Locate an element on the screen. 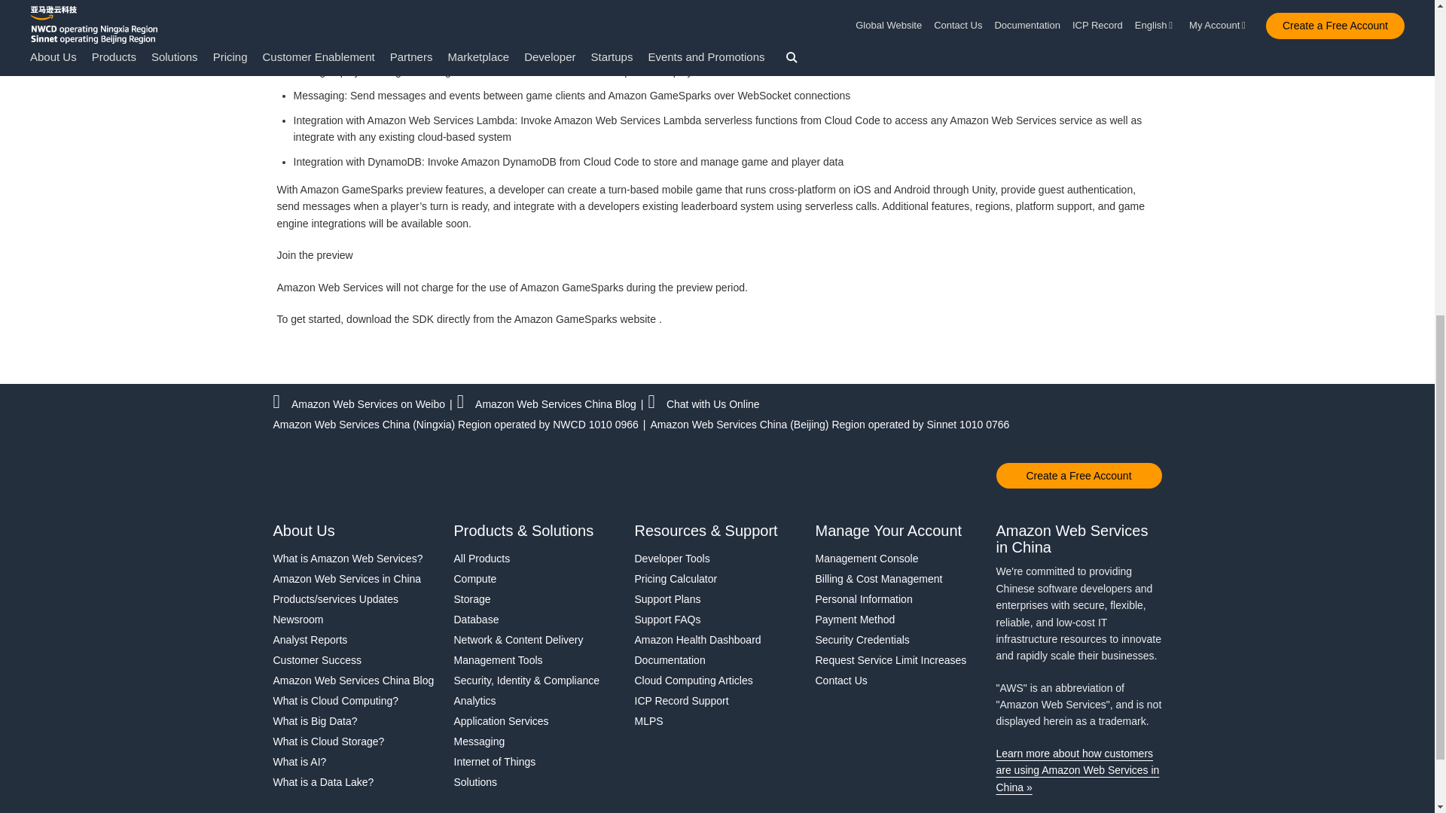 Image resolution: width=1446 pixels, height=813 pixels. Newsroom is located at coordinates (355, 619).